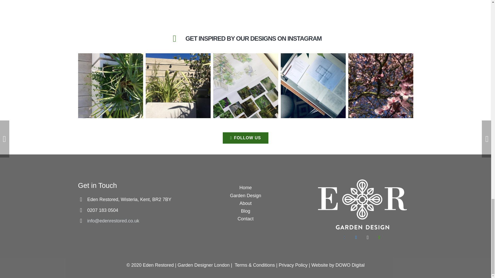 Image resolution: width=495 pixels, height=278 pixels. What do you see at coordinates (245, 196) in the screenshot?
I see `Garden Design` at bounding box center [245, 196].